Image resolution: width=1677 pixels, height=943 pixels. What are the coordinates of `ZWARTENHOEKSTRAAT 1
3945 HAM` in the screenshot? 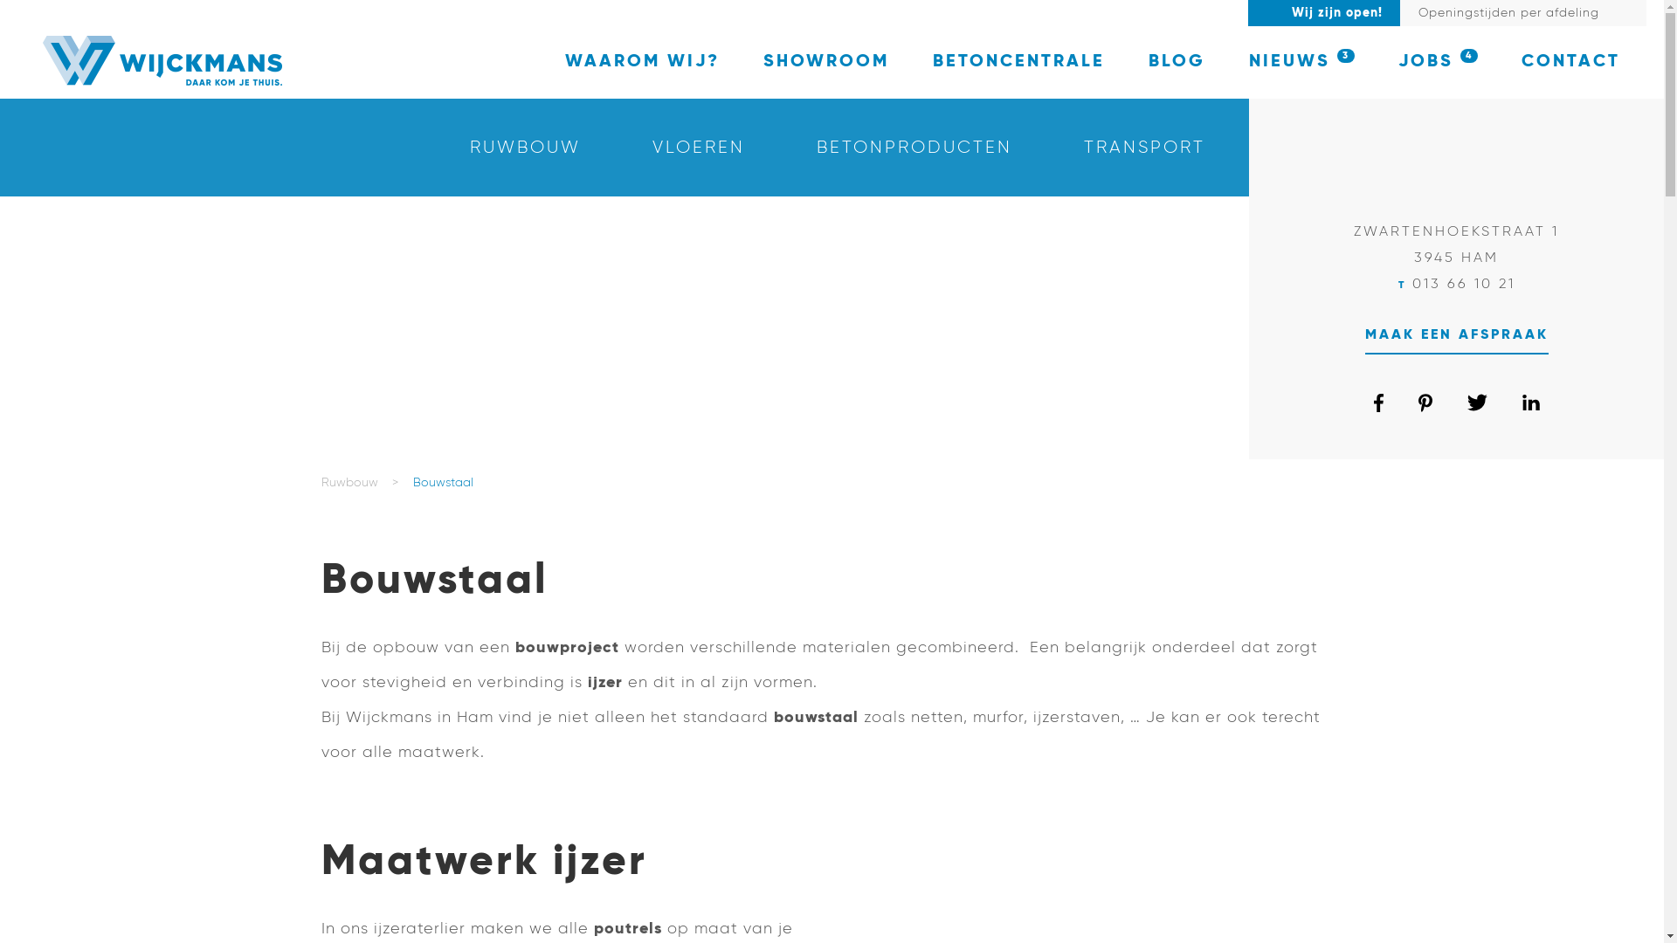 It's located at (1457, 245).